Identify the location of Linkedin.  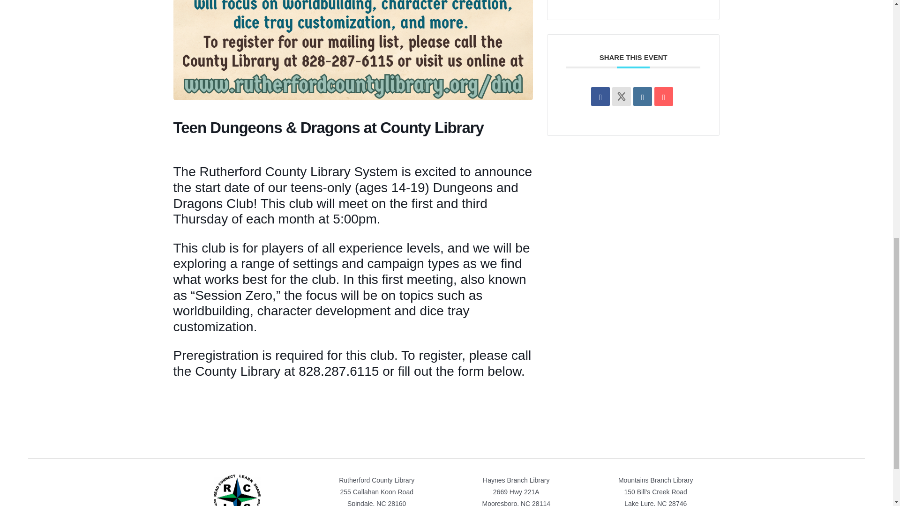
(642, 96).